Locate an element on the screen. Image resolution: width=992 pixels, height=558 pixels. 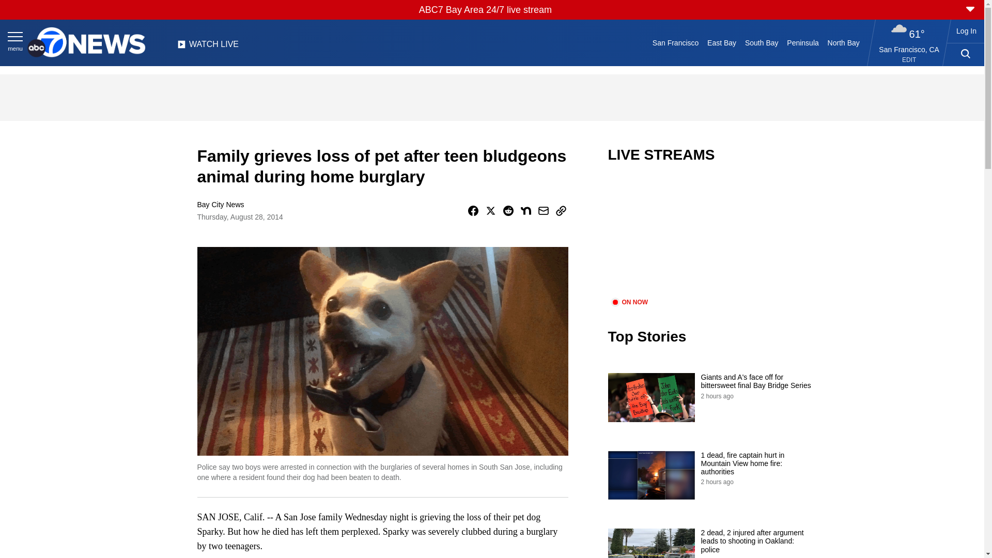
EDIT is located at coordinates (908, 60).